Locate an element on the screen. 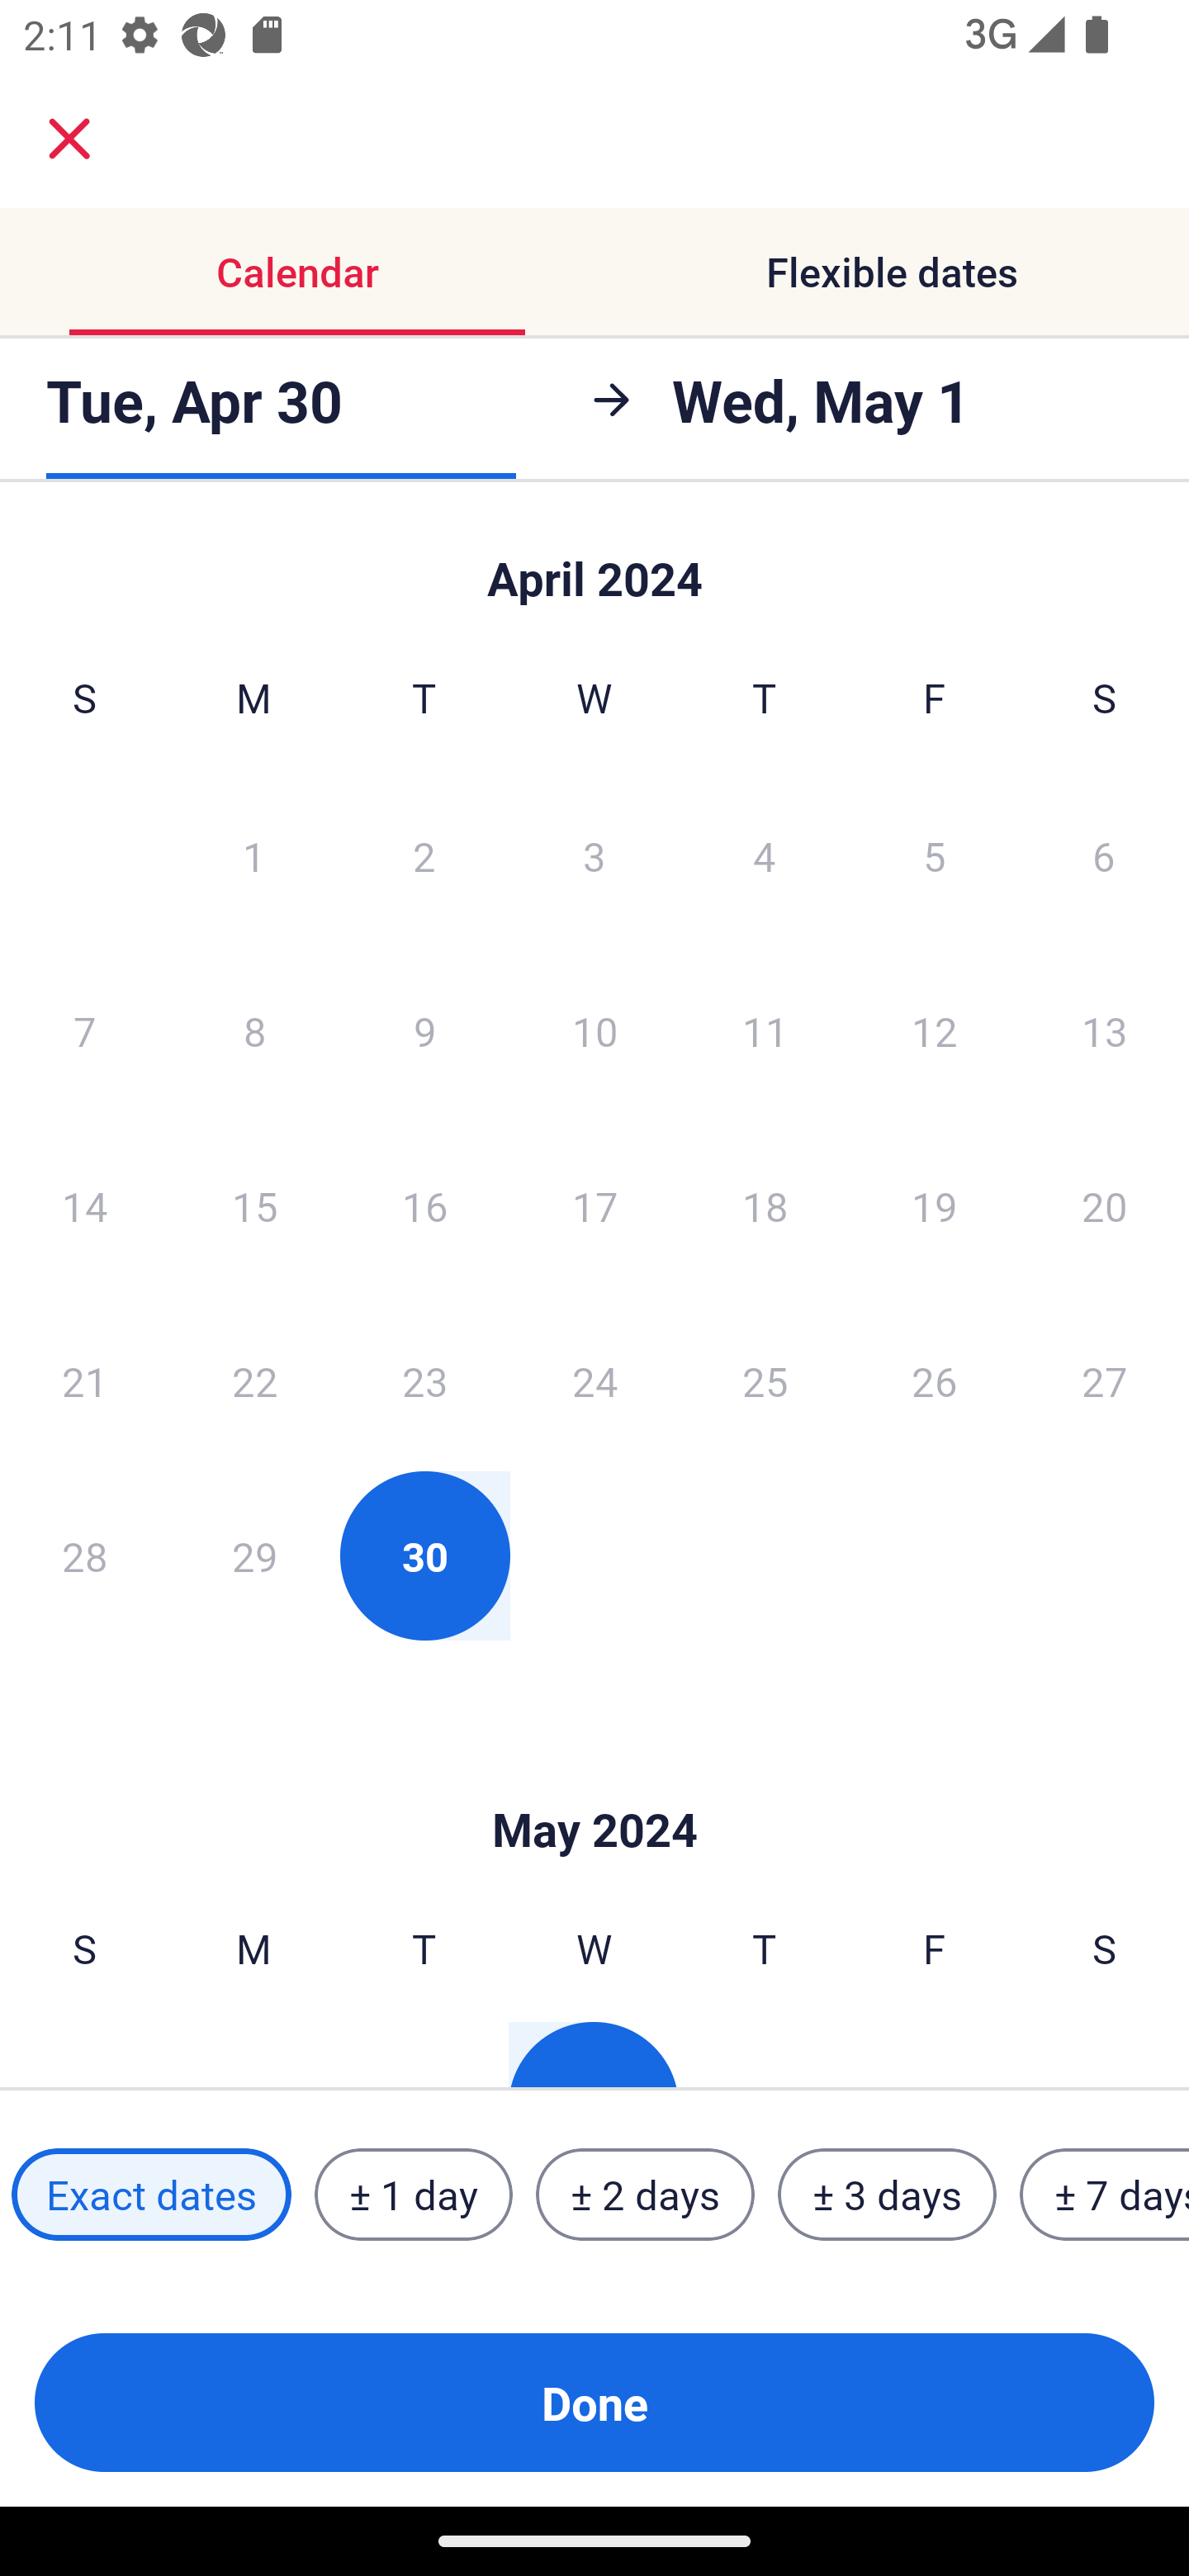 The image size is (1189, 2576). 15 Monday, April 15, 2024 is located at coordinates (254, 1205).